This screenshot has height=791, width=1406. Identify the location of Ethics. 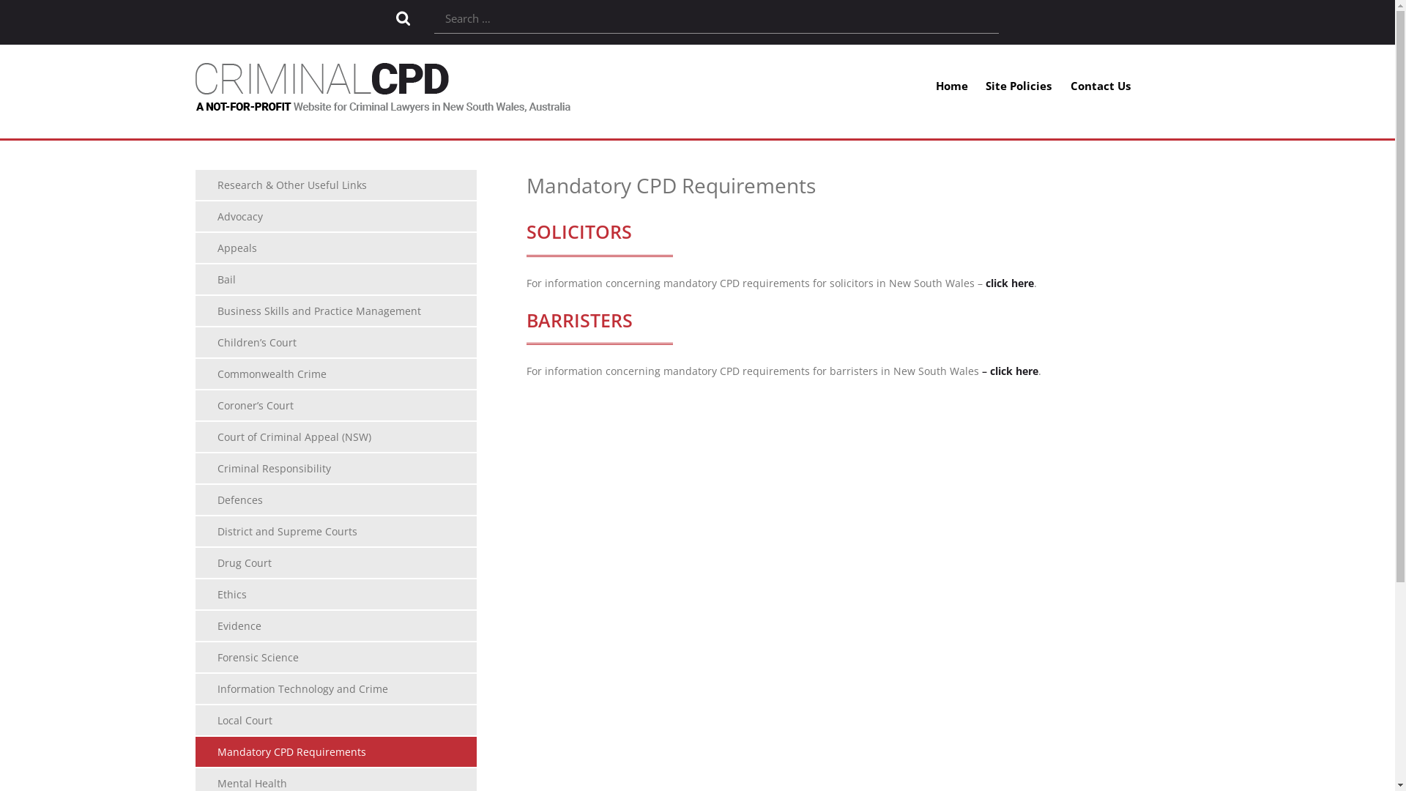
(336, 595).